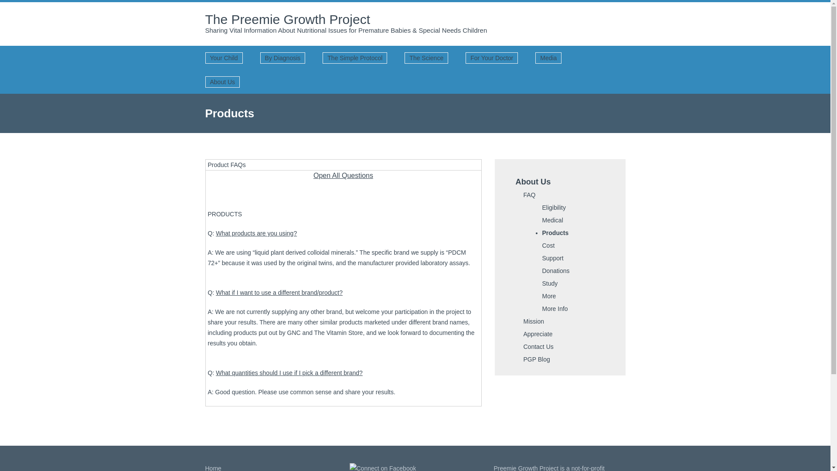 This screenshot has width=837, height=471. What do you see at coordinates (426, 58) in the screenshot?
I see `The Science` at bounding box center [426, 58].